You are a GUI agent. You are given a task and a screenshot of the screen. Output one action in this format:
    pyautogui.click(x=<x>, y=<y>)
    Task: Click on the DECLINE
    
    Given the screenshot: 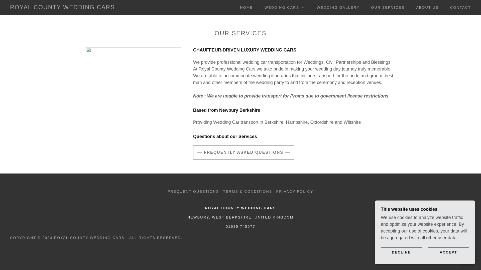 What is the action you would take?
    pyautogui.click(x=401, y=252)
    